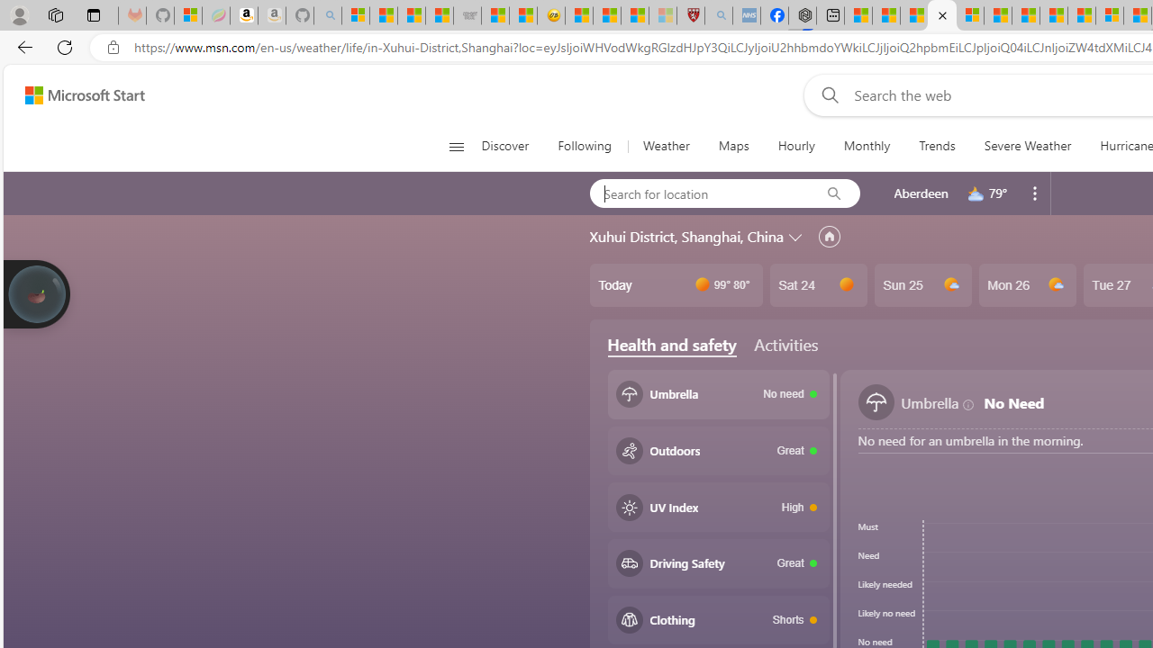  What do you see at coordinates (942, 14) in the screenshot?
I see `Close tab` at bounding box center [942, 14].